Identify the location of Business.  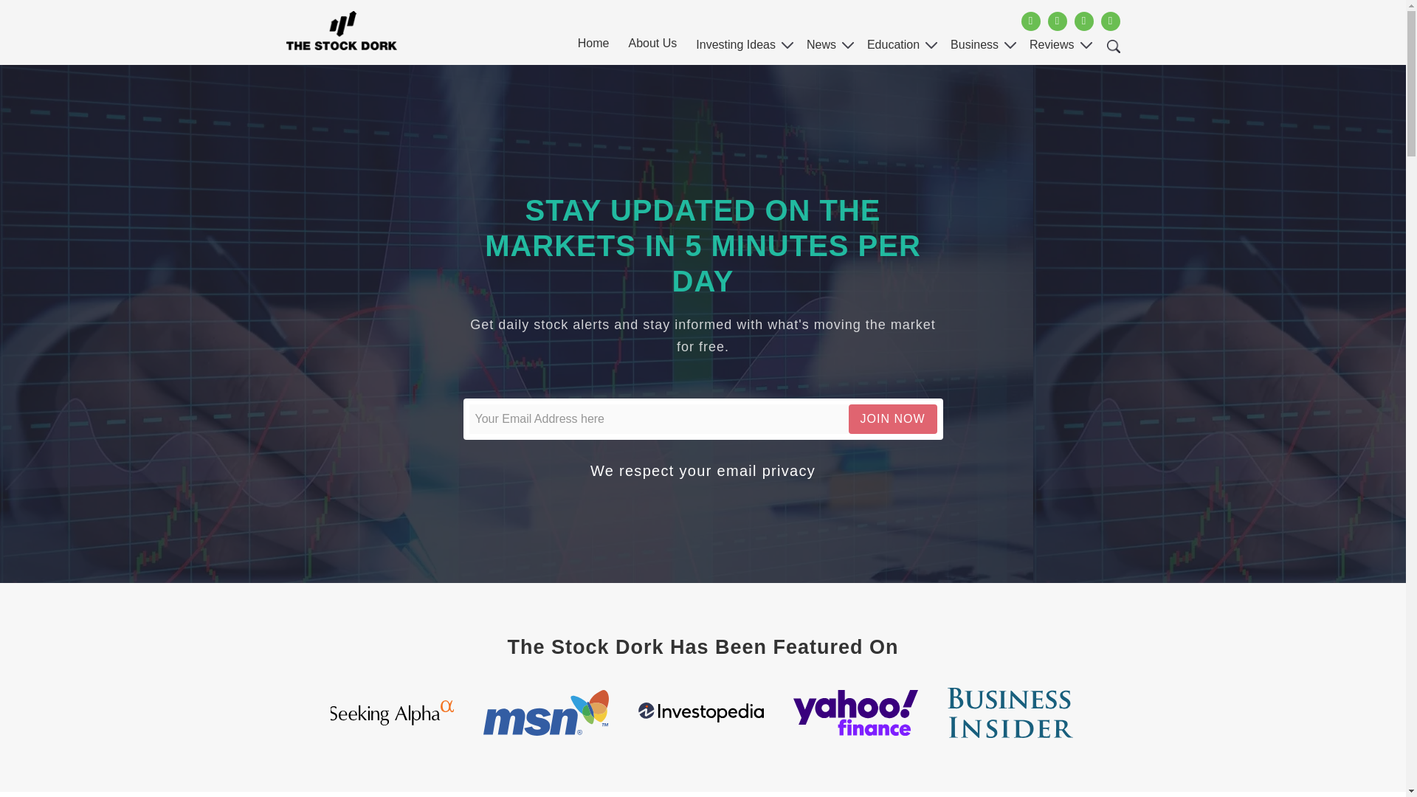
(974, 49).